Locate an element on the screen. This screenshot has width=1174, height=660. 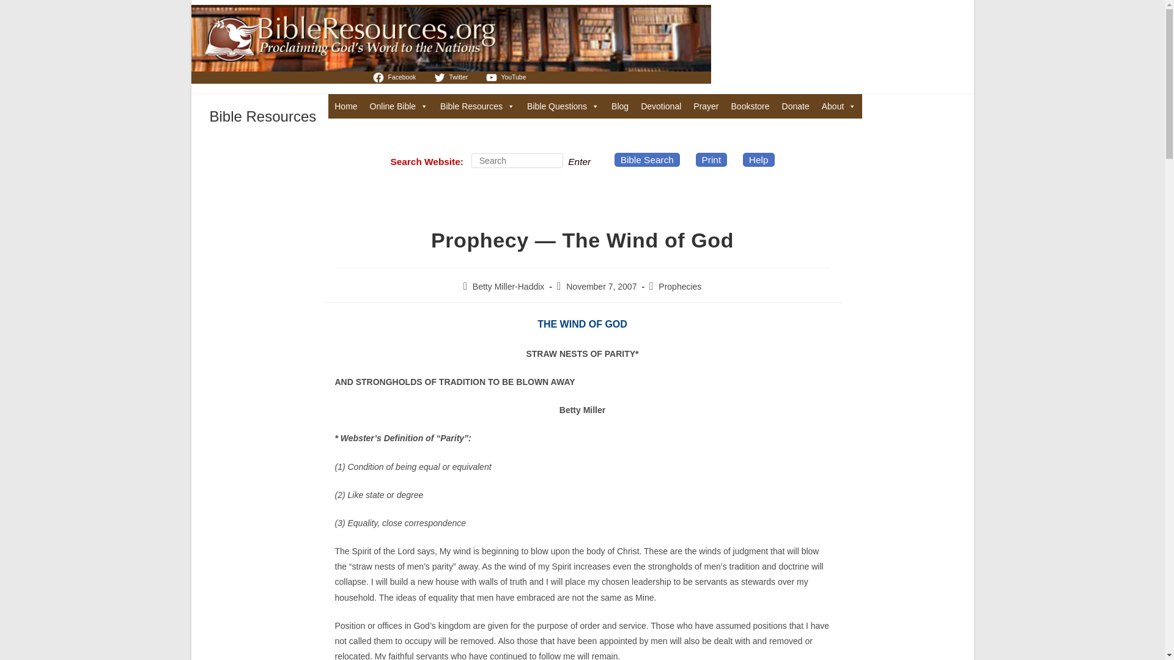
Facebook is located at coordinates (395, 77).